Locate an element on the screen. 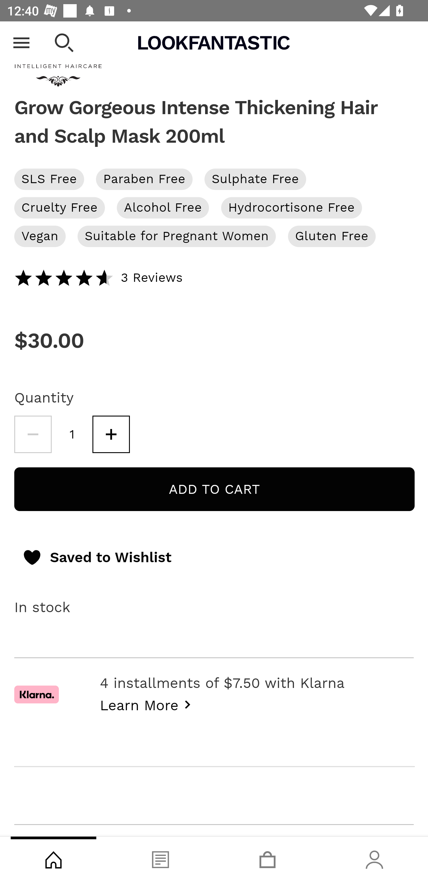 The image size is (428, 880). Shop, tab, 1 of 4 is located at coordinates (53, 858).